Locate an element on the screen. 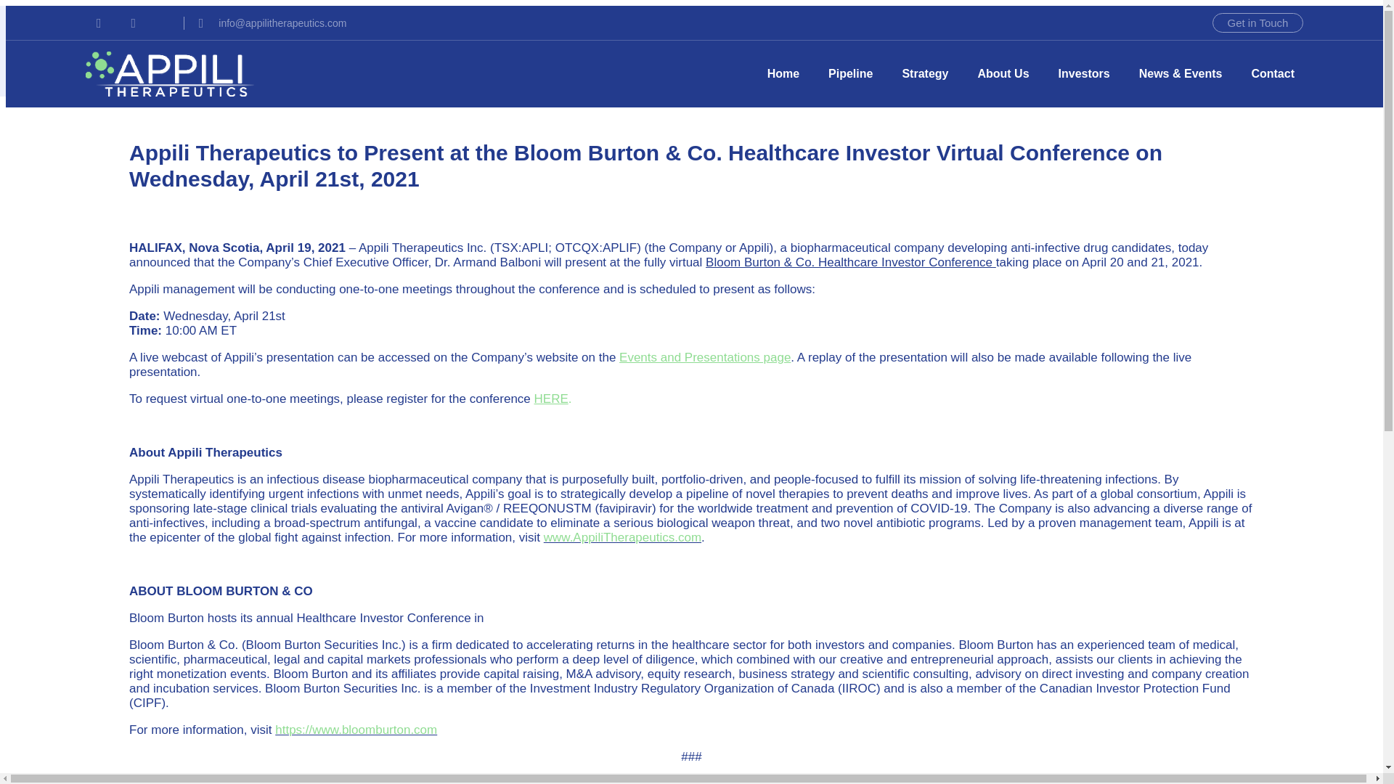  Events and Presentations page is located at coordinates (925, 74).